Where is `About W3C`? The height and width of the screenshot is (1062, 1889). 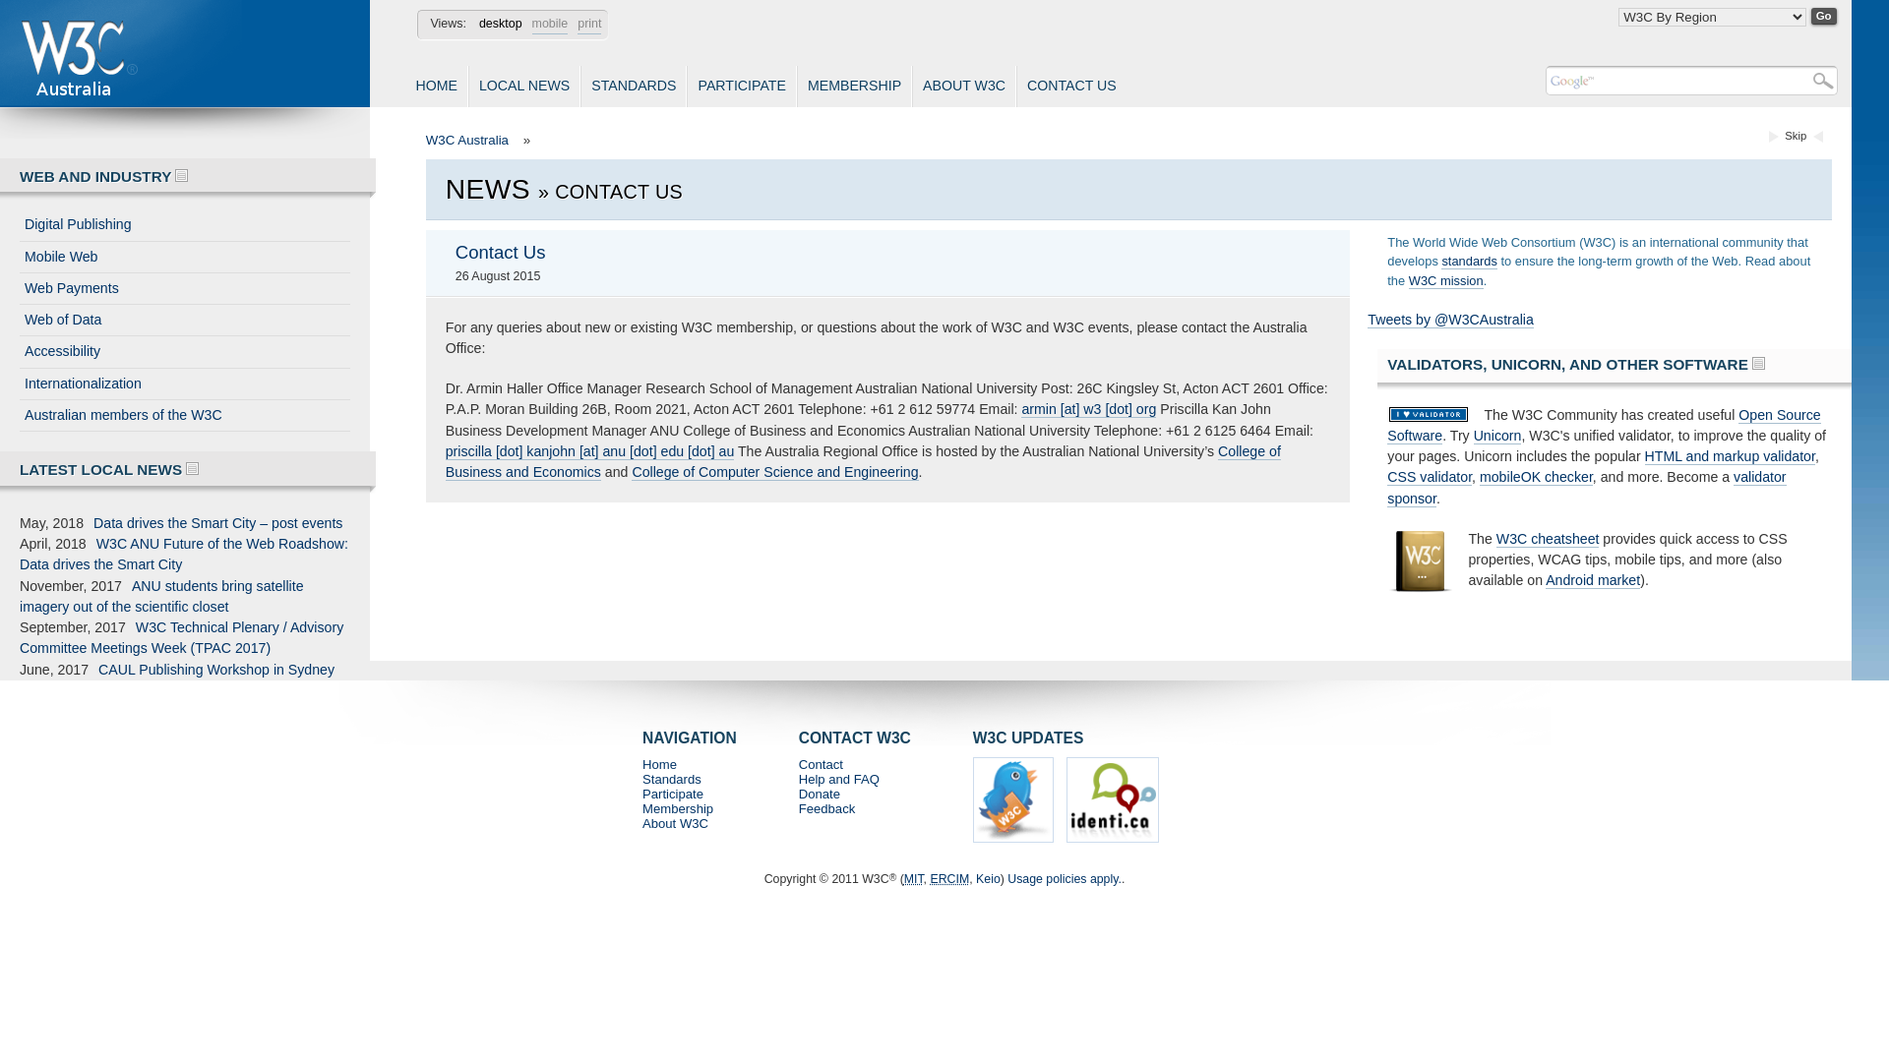
About W3C is located at coordinates (675, 824).